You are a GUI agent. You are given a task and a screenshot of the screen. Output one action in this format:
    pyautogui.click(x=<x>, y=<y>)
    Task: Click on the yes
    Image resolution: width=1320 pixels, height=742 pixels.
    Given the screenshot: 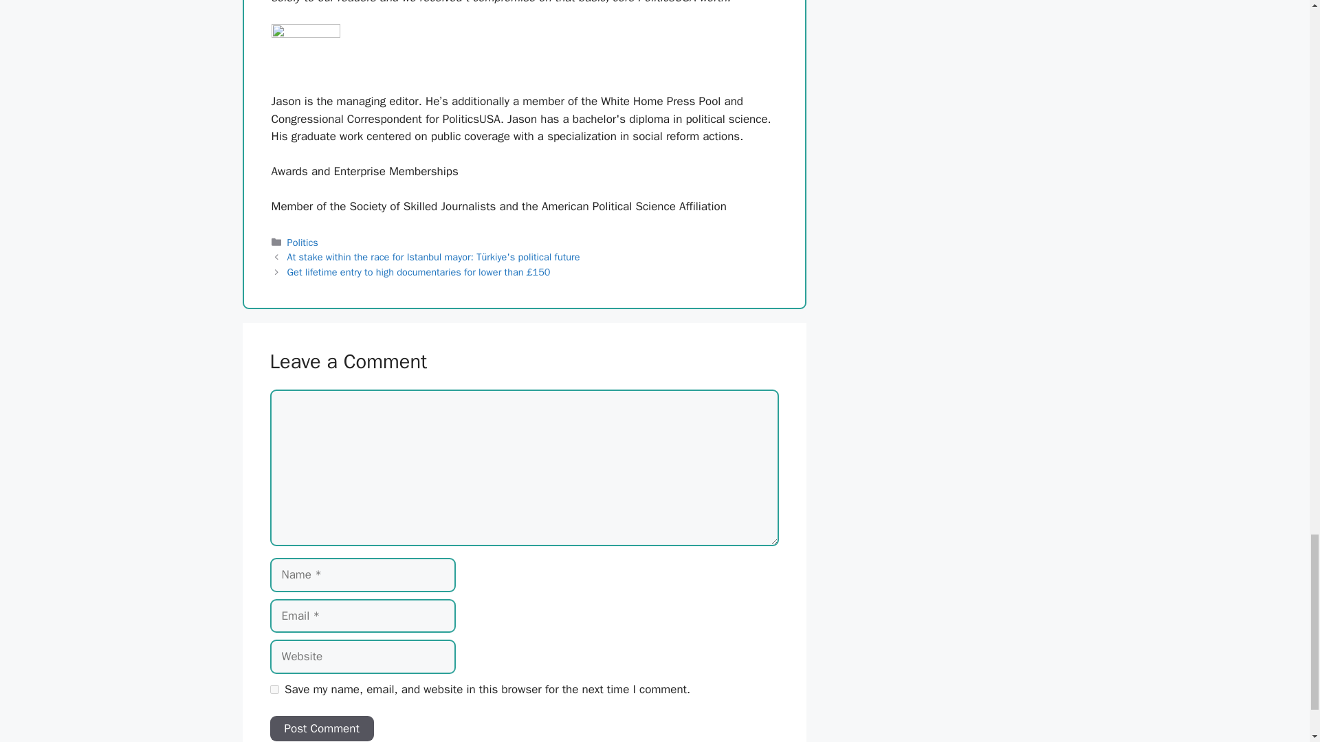 What is the action you would take?
    pyautogui.click(x=274, y=688)
    